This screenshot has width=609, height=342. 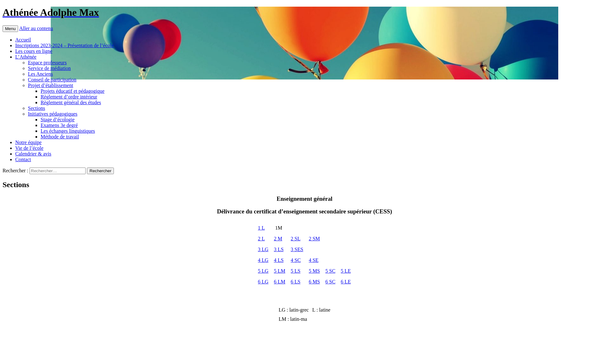 What do you see at coordinates (314, 271) in the screenshot?
I see `5 MS` at bounding box center [314, 271].